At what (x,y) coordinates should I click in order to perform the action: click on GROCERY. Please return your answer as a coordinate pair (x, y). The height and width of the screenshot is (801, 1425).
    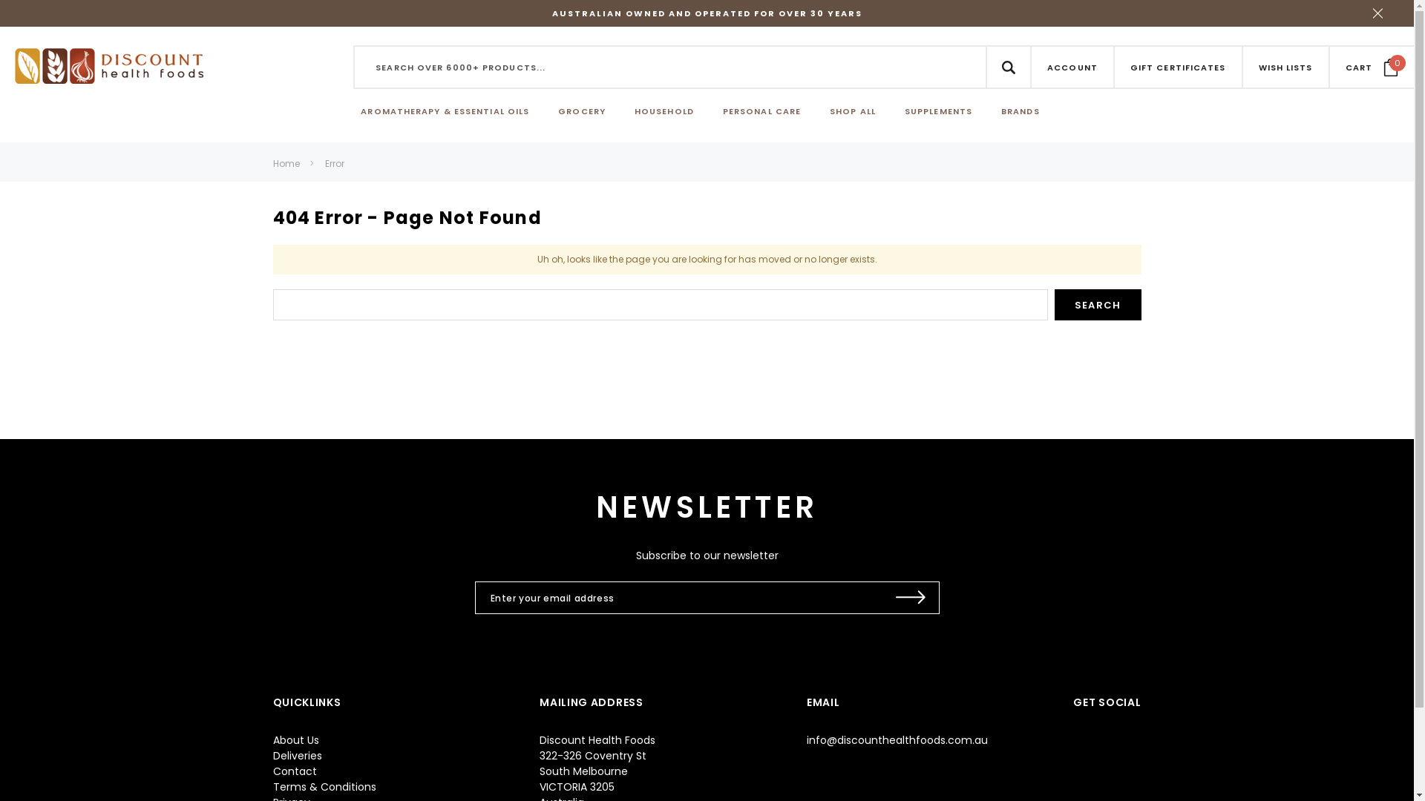
    Looking at the image, I should click on (582, 112).